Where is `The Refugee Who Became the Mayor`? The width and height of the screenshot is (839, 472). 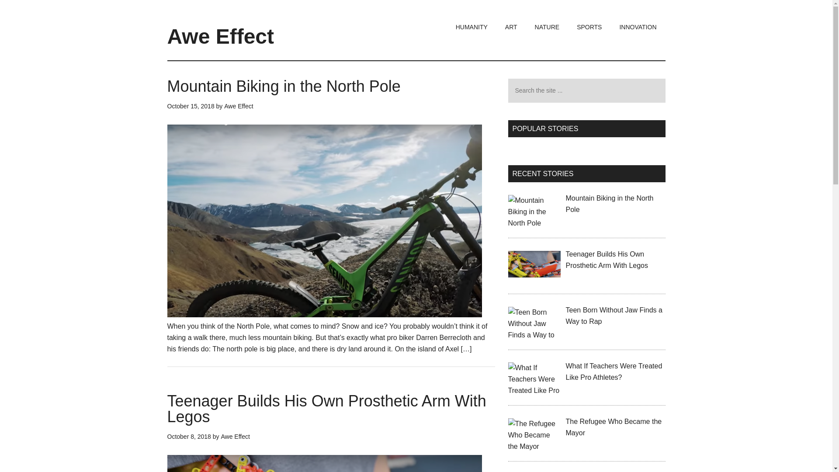 The Refugee Who Became the Mayor is located at coordinates (614, 427).